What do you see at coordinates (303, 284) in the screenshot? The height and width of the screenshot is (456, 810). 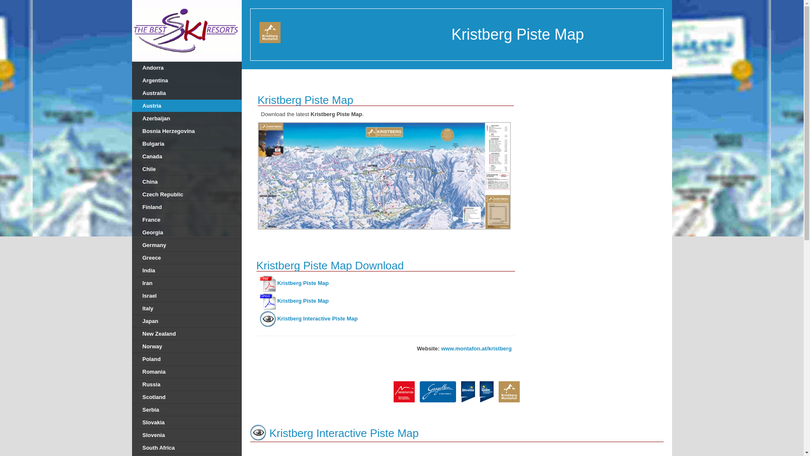 I see `Kristberg Piste Map pdf` at bounding box center [303, 284].